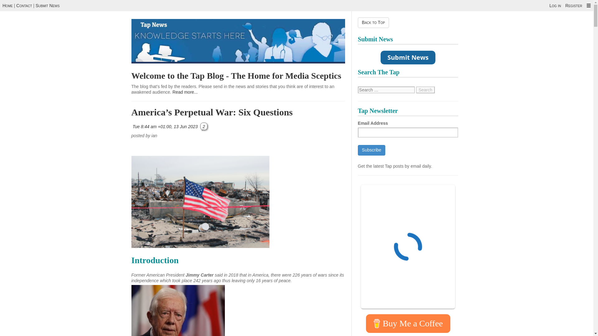  What do you see at coordinates (236, 76) in the screenshot?
I see `Permanent Link to Welcome to The Tap Blog` at bounding box center [236, 76].